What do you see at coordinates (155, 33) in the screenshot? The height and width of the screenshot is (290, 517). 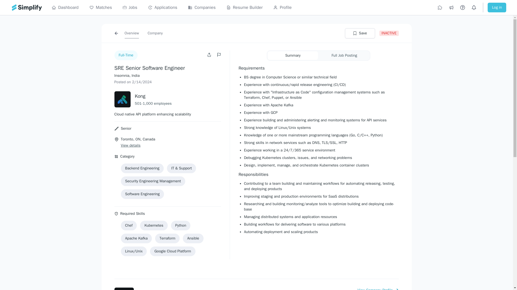 I see `Company` at bounding box center [155, 33].